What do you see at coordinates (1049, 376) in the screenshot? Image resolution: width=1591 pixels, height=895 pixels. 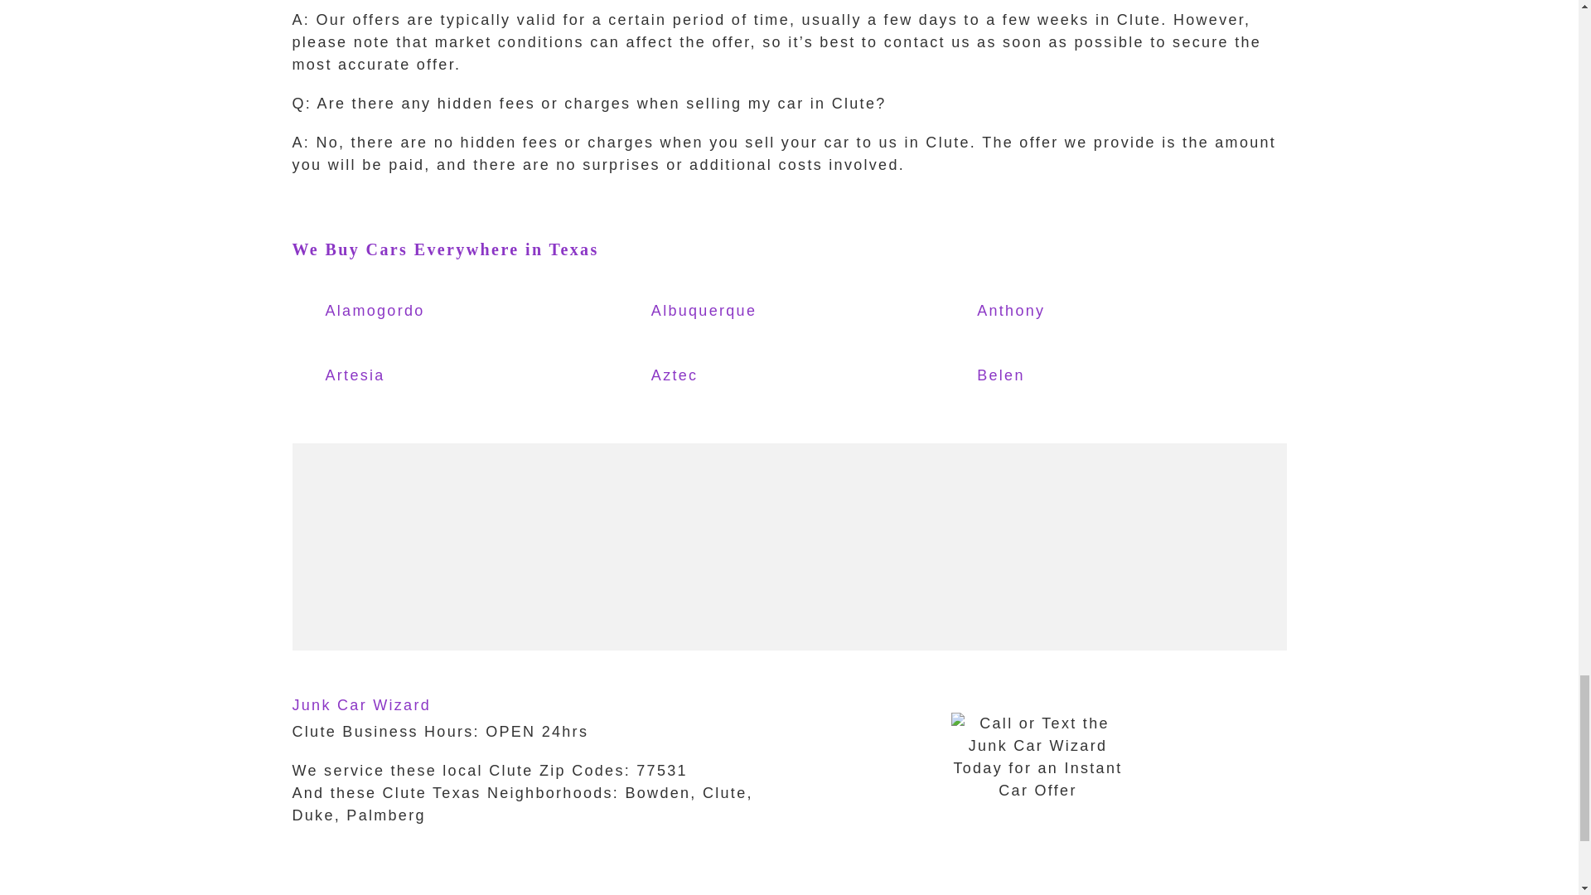 I see `Belen` at bounding box center [1049, 376].